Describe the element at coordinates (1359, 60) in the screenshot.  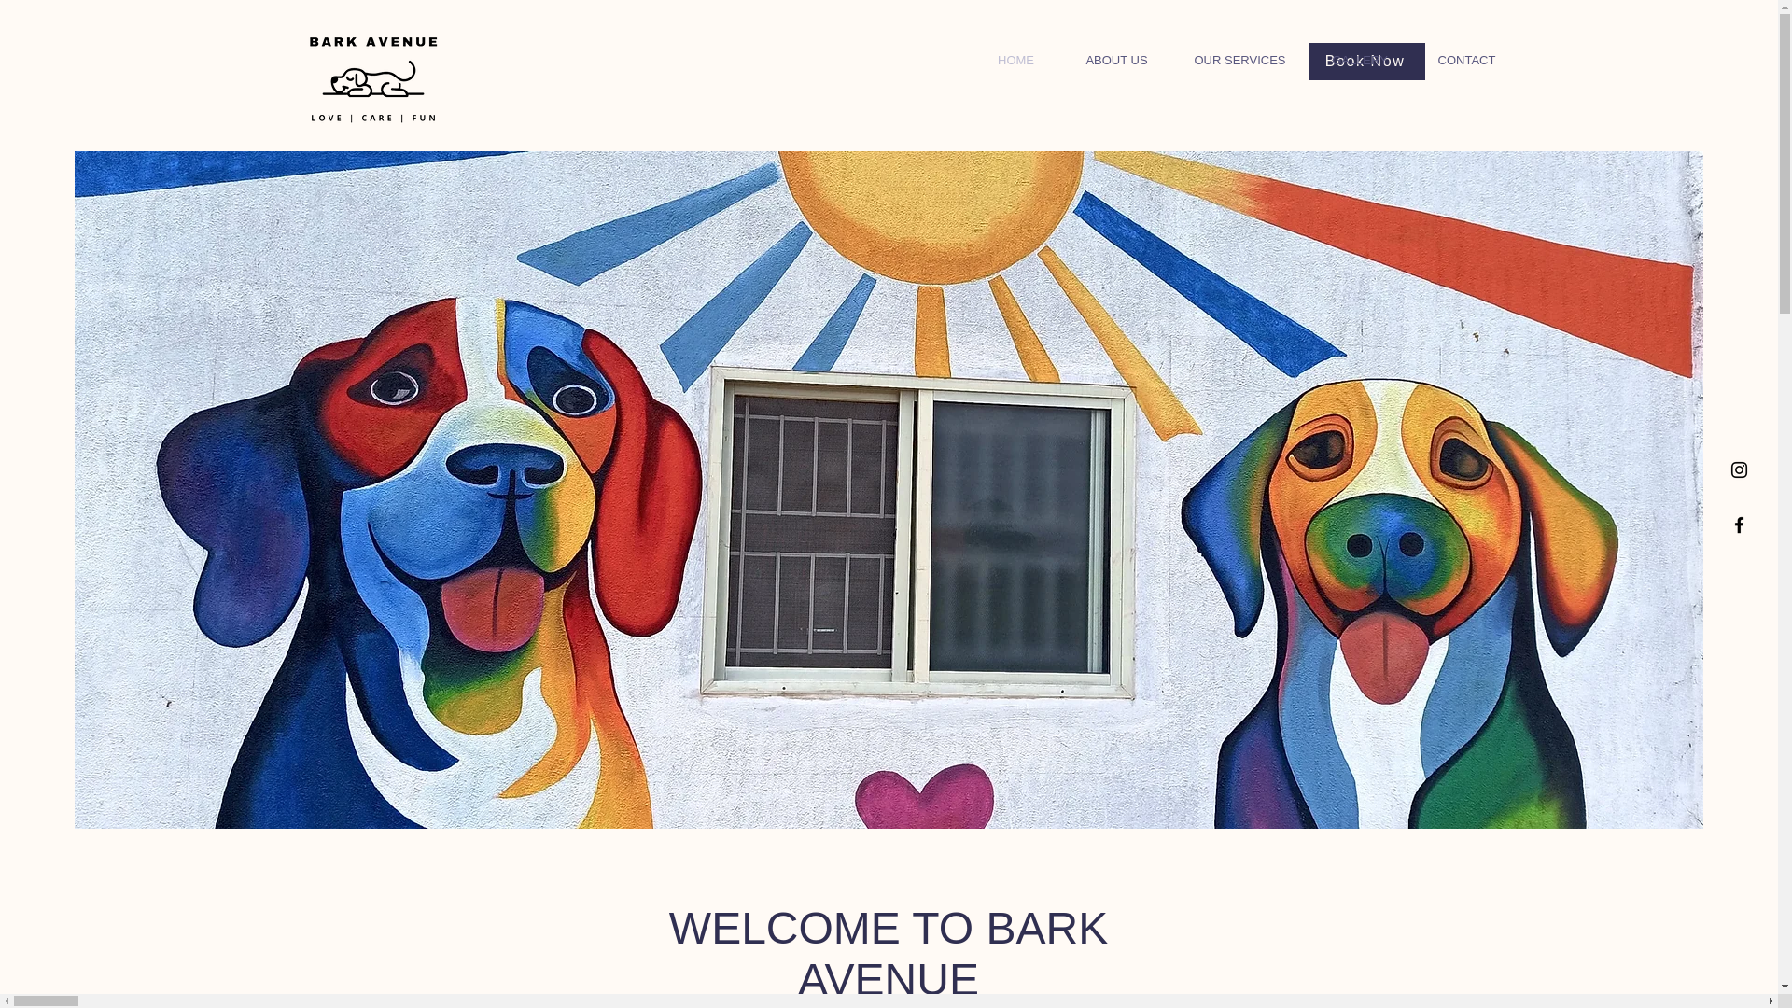
I see `GALLERY` at that location.